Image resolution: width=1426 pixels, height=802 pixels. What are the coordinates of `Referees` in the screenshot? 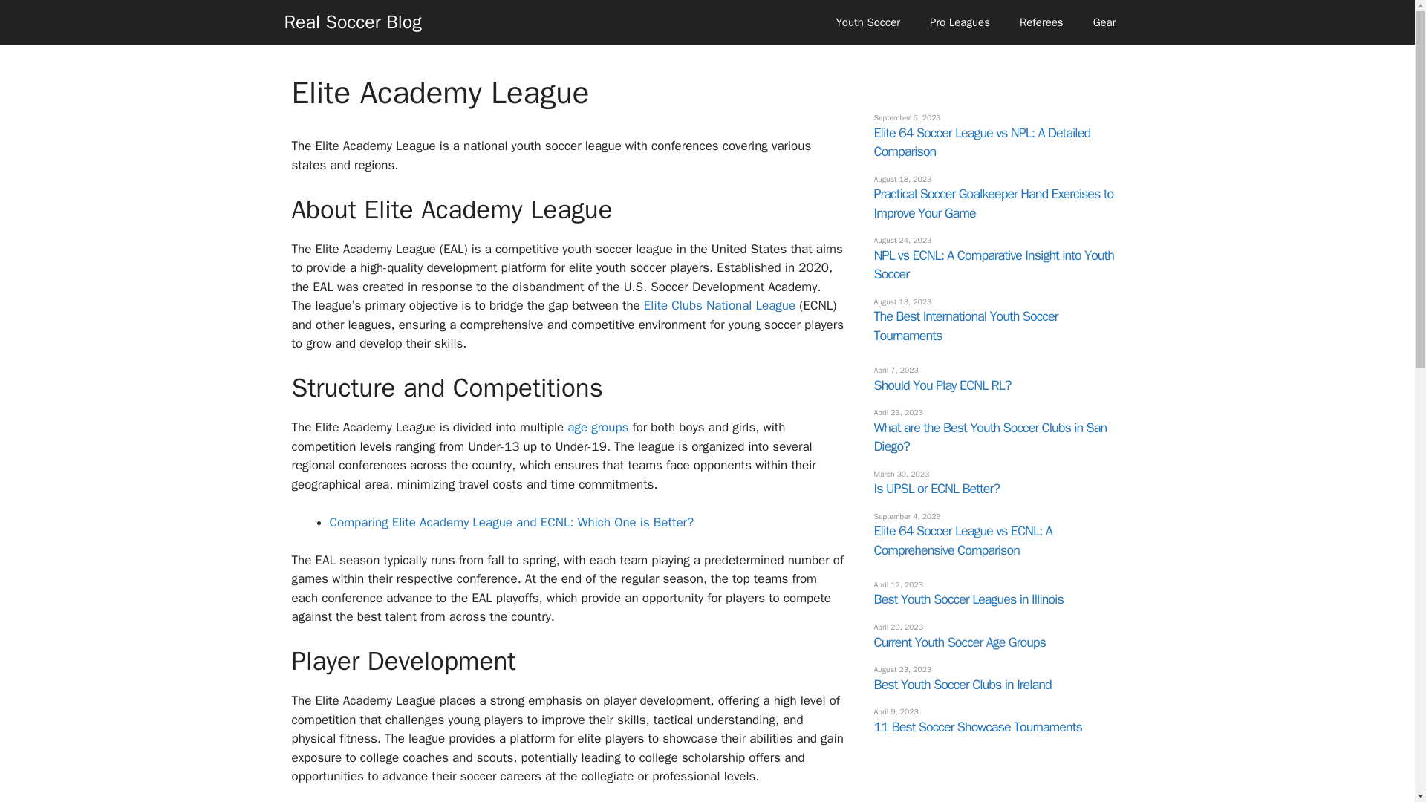 It's located at (1041, 22).